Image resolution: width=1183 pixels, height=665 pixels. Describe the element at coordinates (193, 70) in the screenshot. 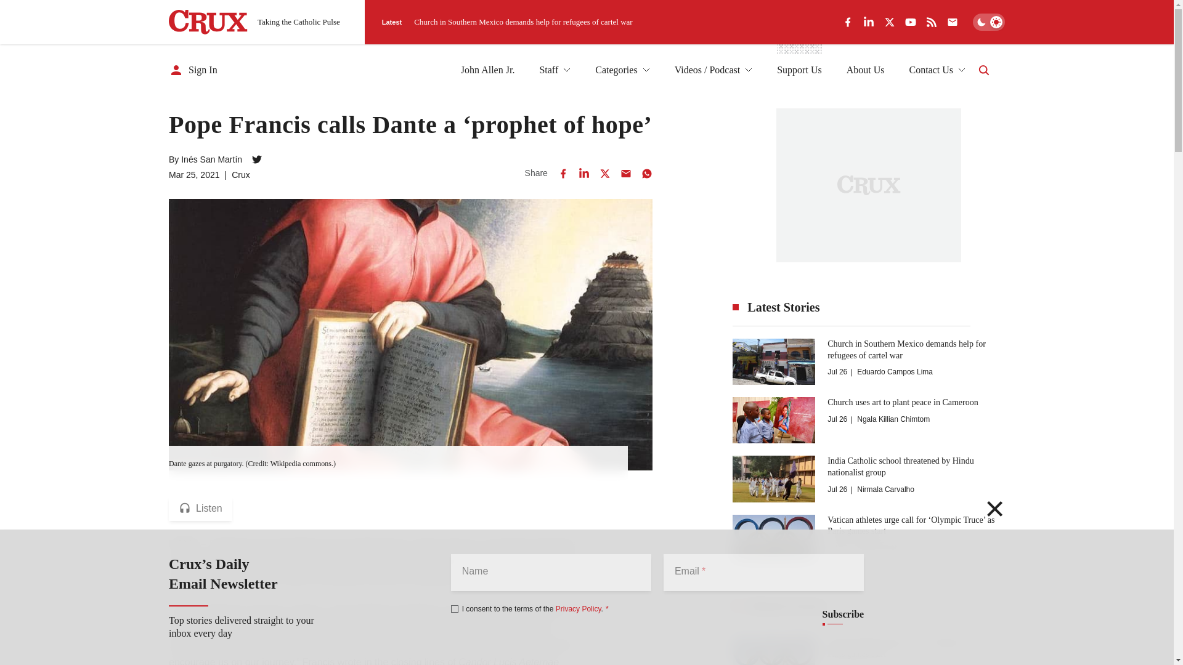

I see `Sign In` at that location.